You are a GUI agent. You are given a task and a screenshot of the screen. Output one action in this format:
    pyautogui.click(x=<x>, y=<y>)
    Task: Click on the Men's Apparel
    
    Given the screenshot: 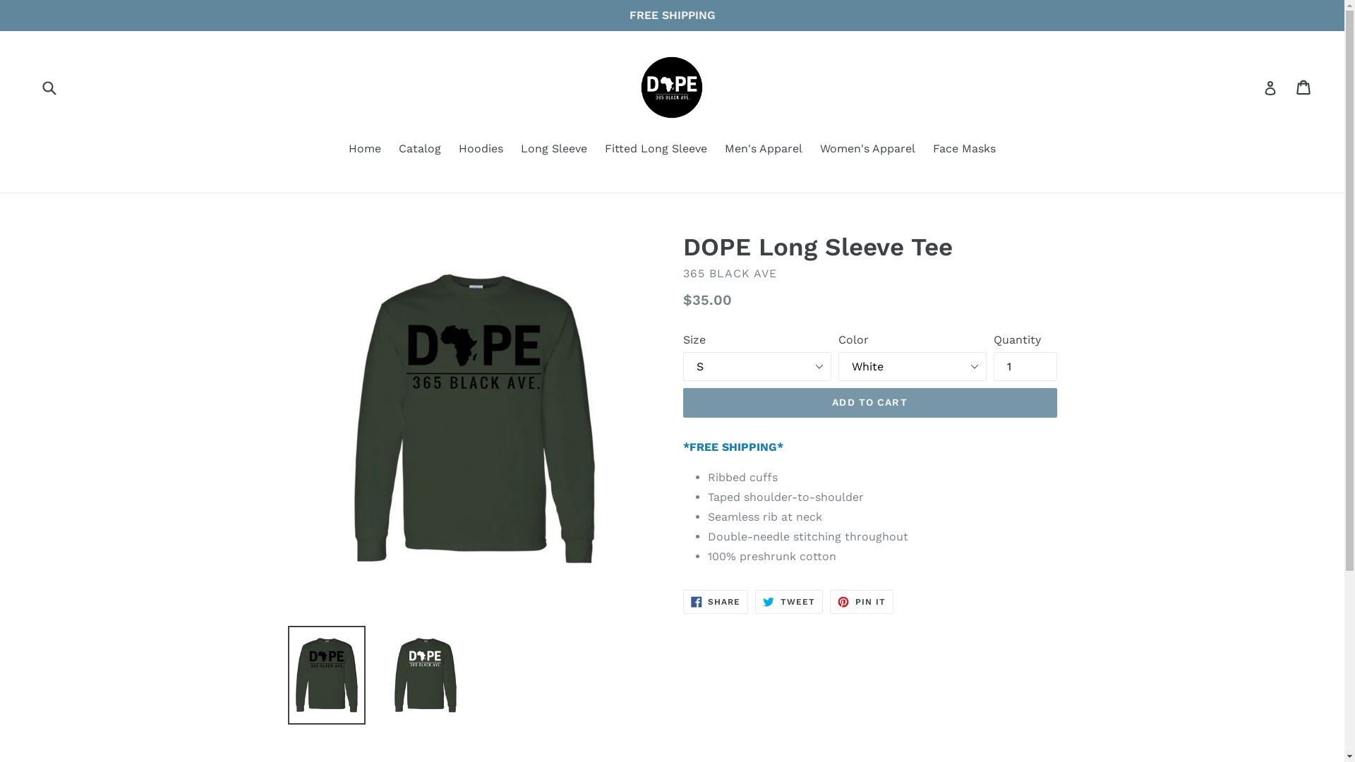 What is the action you would take?
    pyautogui.click(x=764, y=150)
    